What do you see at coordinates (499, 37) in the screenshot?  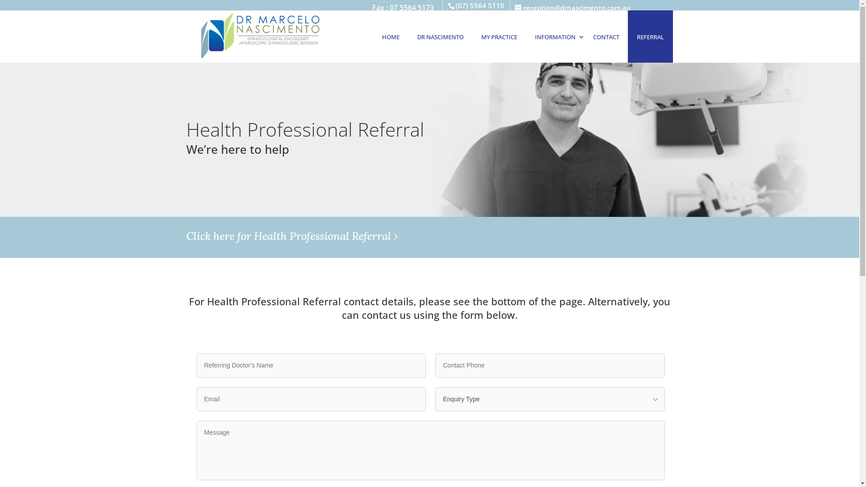 I see `MY PRACTICE` at bounding box center [499, 37].